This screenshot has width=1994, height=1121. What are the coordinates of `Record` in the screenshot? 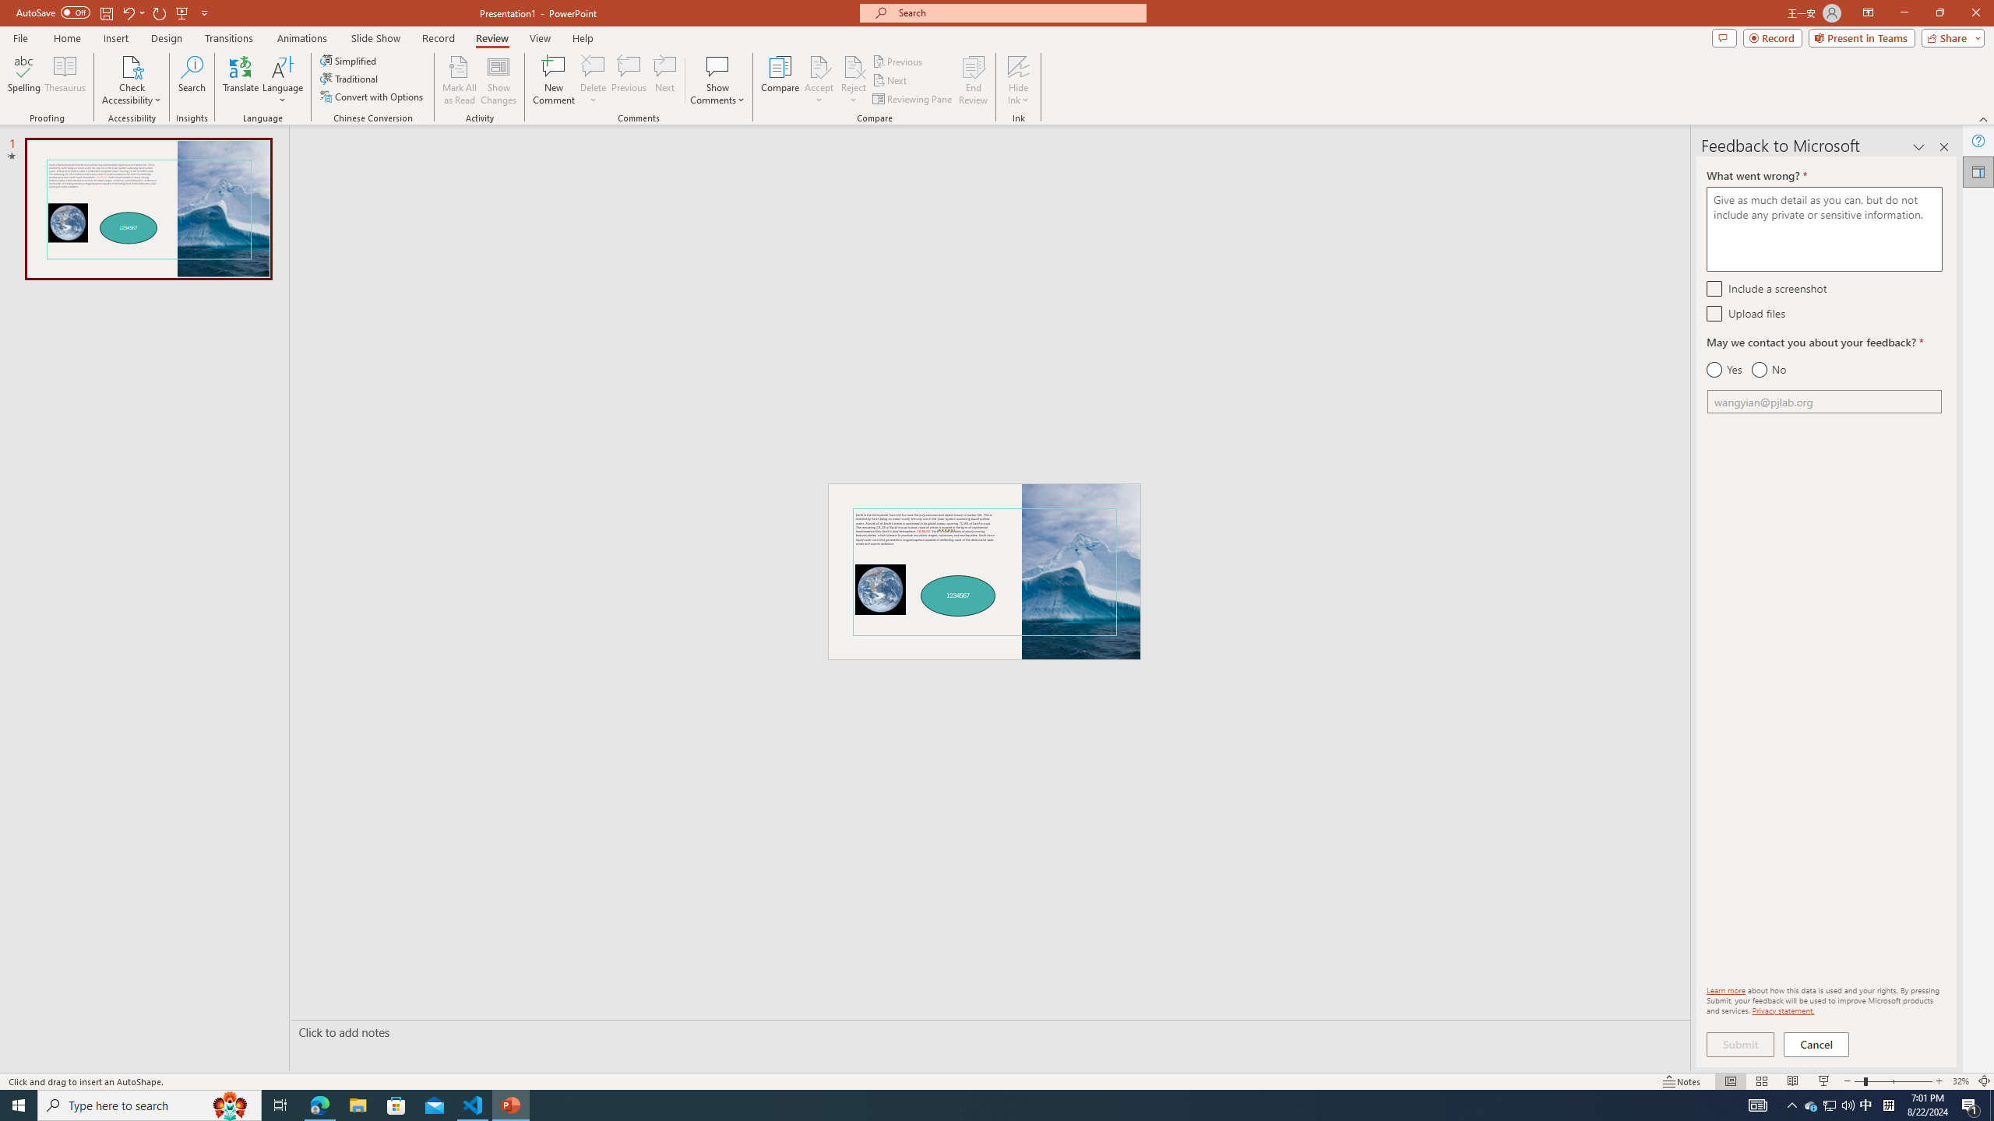 It's located at (438, 38).